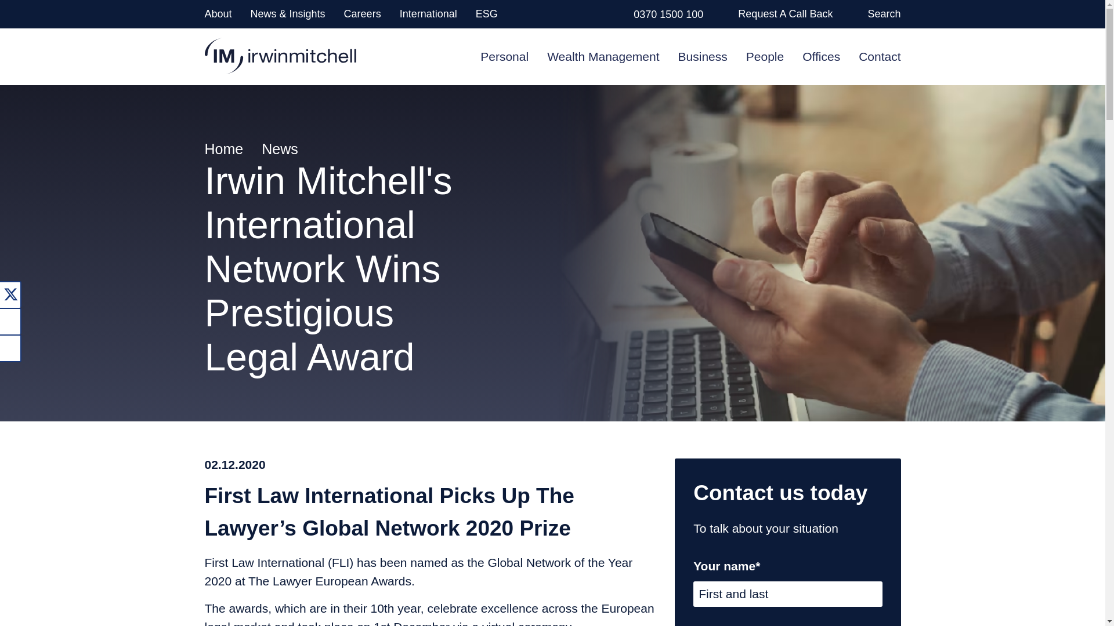  What do you see at coordinates (504, 56) in the screenshot?
I see `Personal` at bounding box center [504, 56].